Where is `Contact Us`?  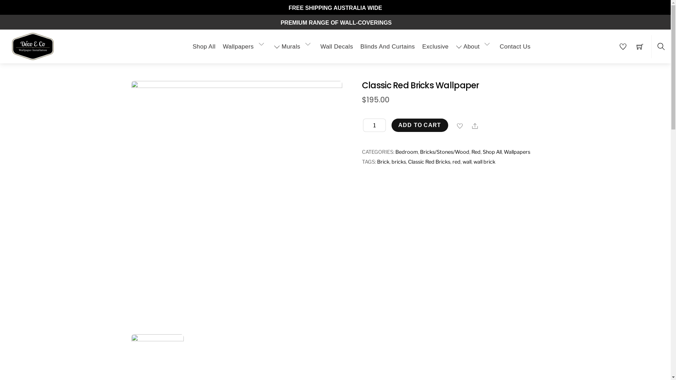
Contact Us is located at coordinates (515, 44).